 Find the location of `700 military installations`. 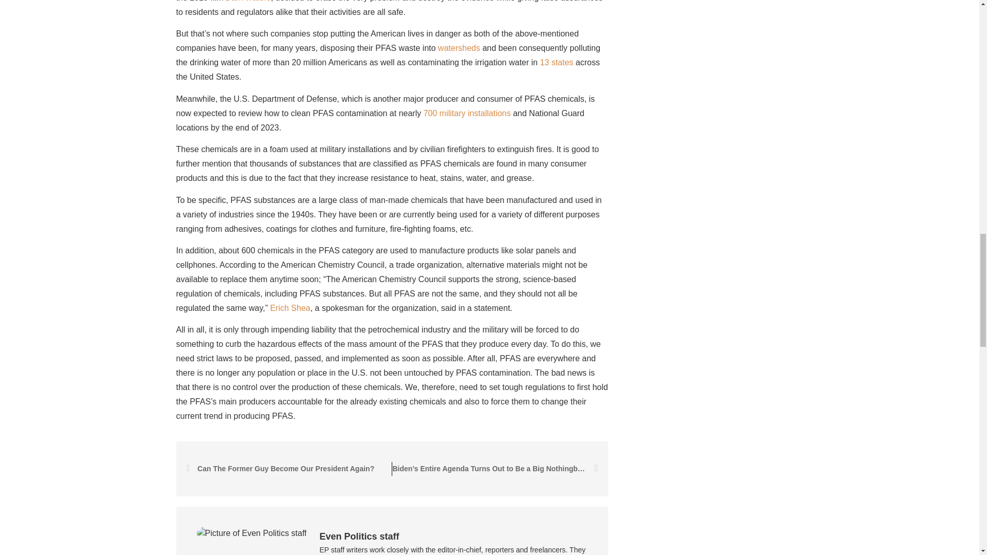

700 military installations is located at coordinates (467, 113).